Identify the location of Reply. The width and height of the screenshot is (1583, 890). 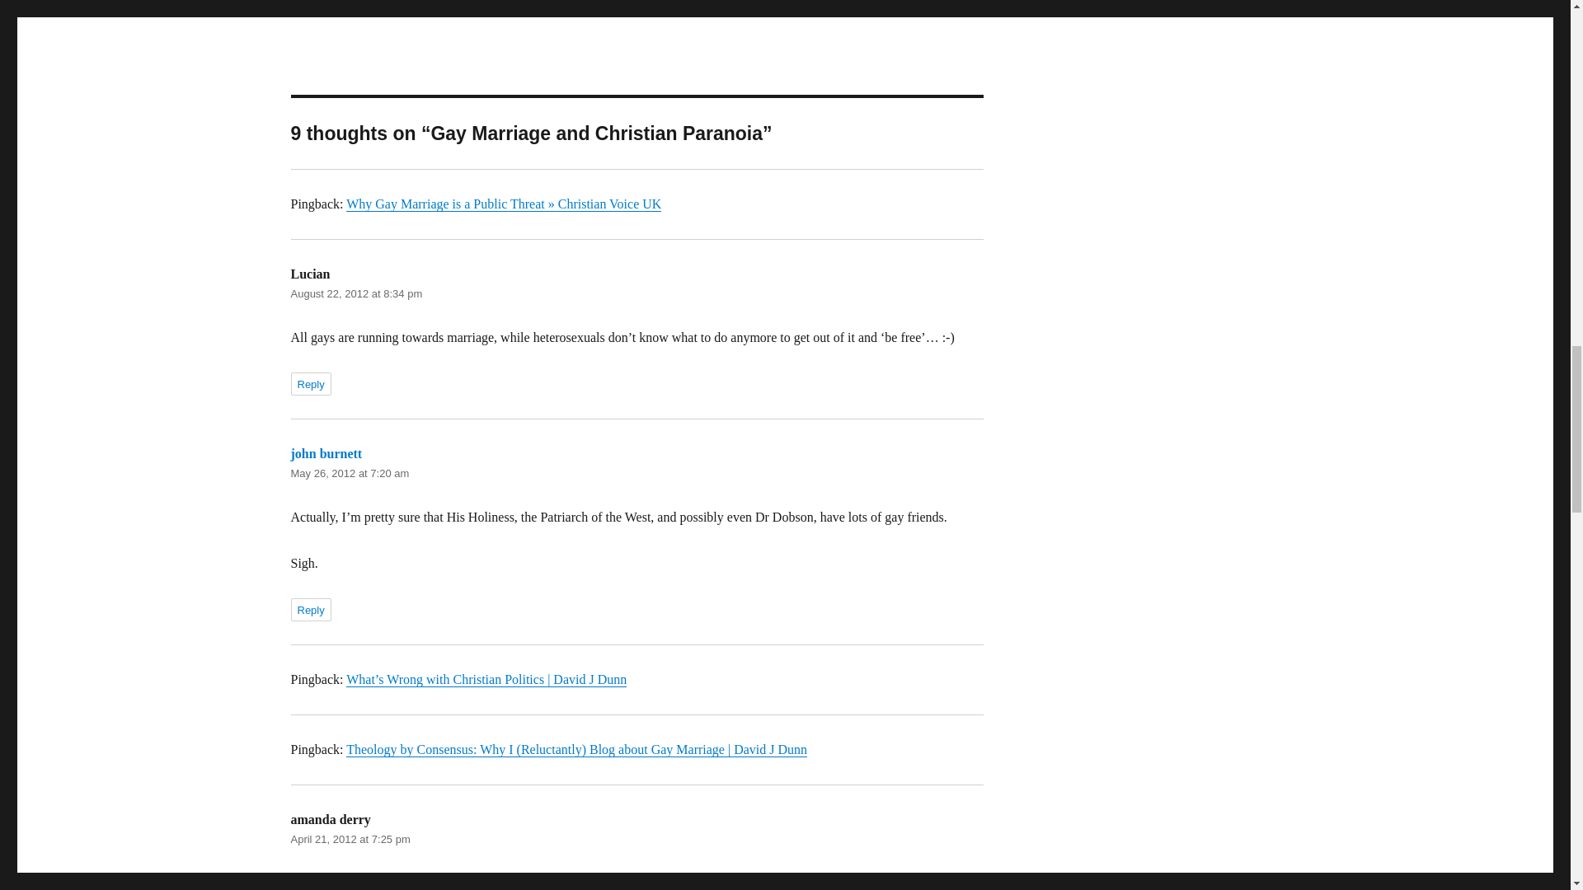
(310, 384).